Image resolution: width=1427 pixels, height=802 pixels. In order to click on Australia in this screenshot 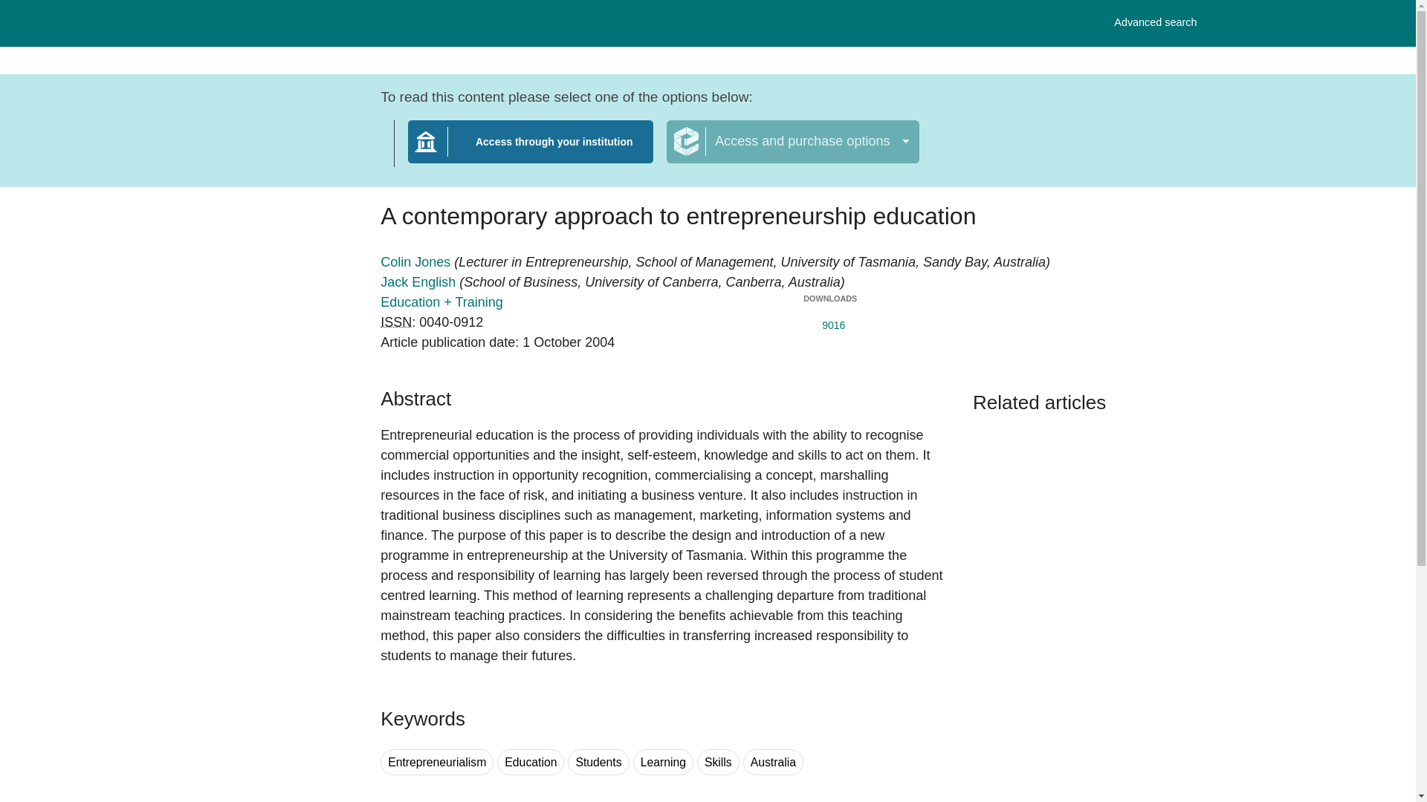, I will do `click(773, 762)`.